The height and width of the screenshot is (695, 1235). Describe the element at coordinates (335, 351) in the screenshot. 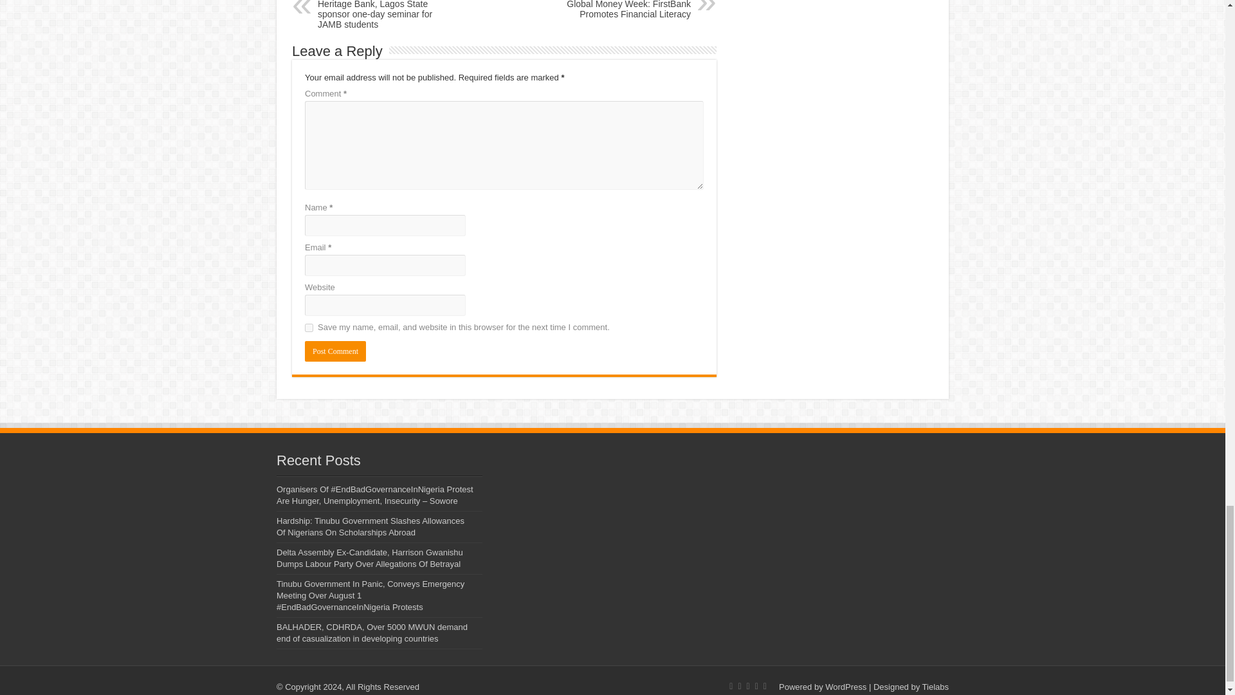

I see `Post Comment` at that location.